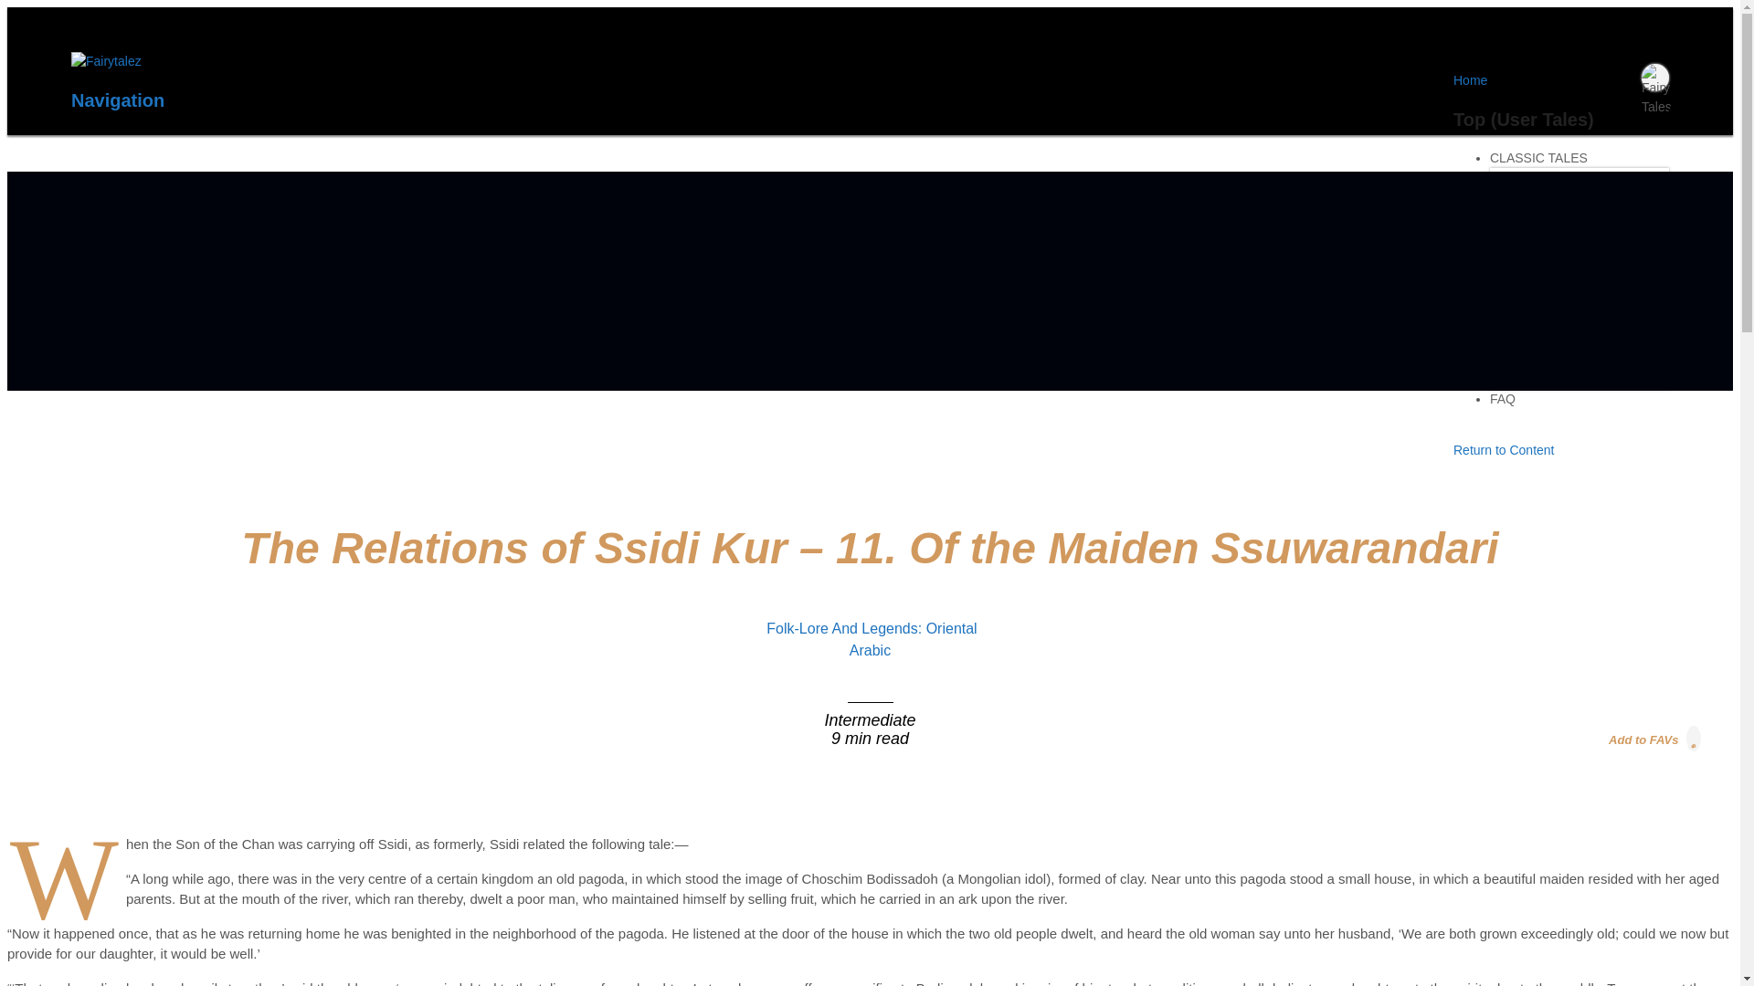  What do you see at coordinates (1560, 240) in the screenshot?
I see `Books On Amazon` at bounding box center [1560, 240].